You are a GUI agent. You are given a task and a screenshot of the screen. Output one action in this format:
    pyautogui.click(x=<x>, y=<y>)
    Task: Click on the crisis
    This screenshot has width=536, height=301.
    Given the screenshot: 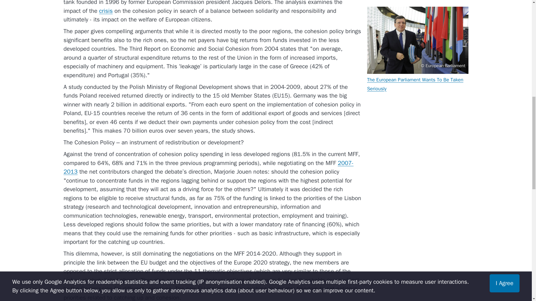 What is the action you would take?
    pyautogui.click(x=106, y=11)
    